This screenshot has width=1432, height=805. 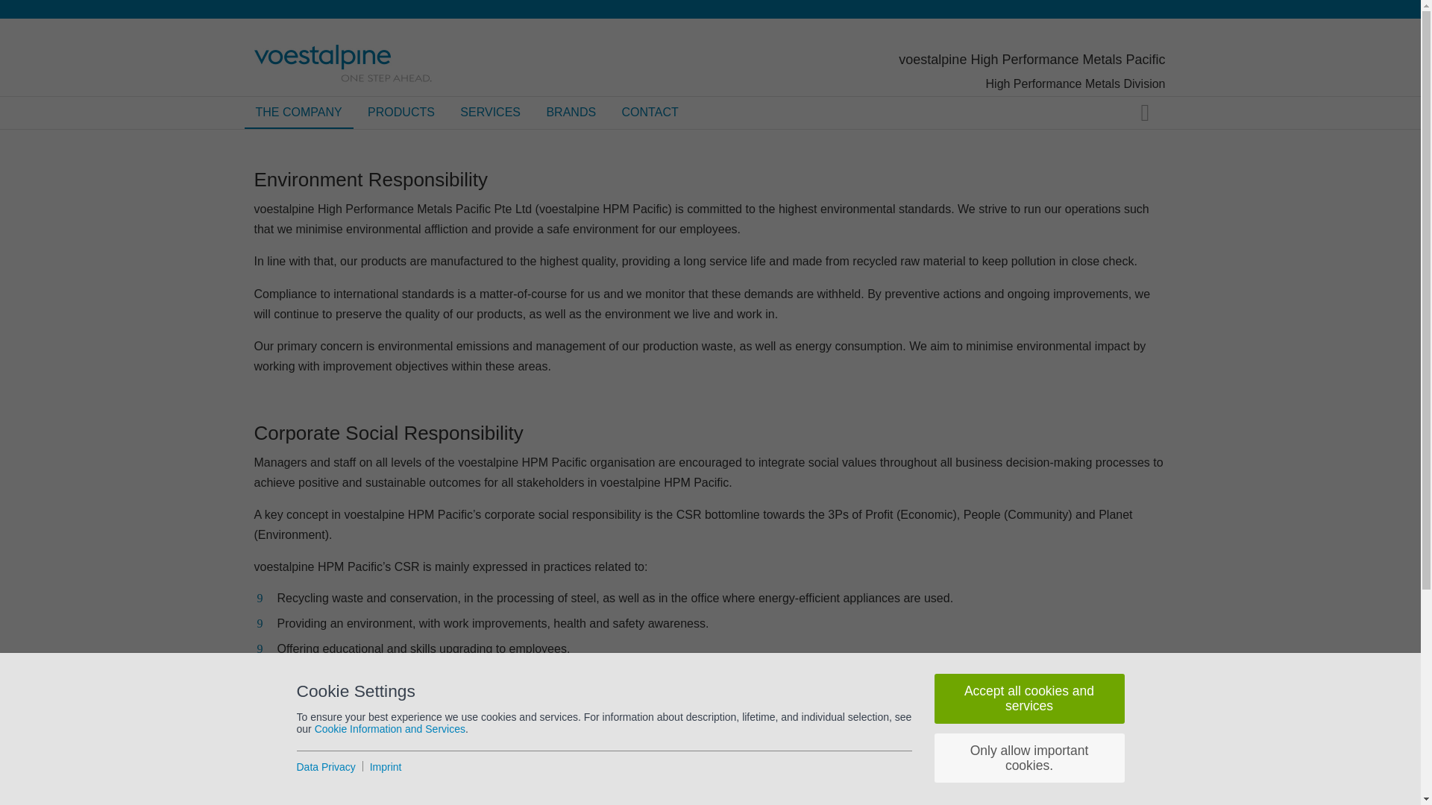 What do you see at coordinates (571, 112) in the screenshot?
I see `BRANDS` at bounding box center [571, 112].